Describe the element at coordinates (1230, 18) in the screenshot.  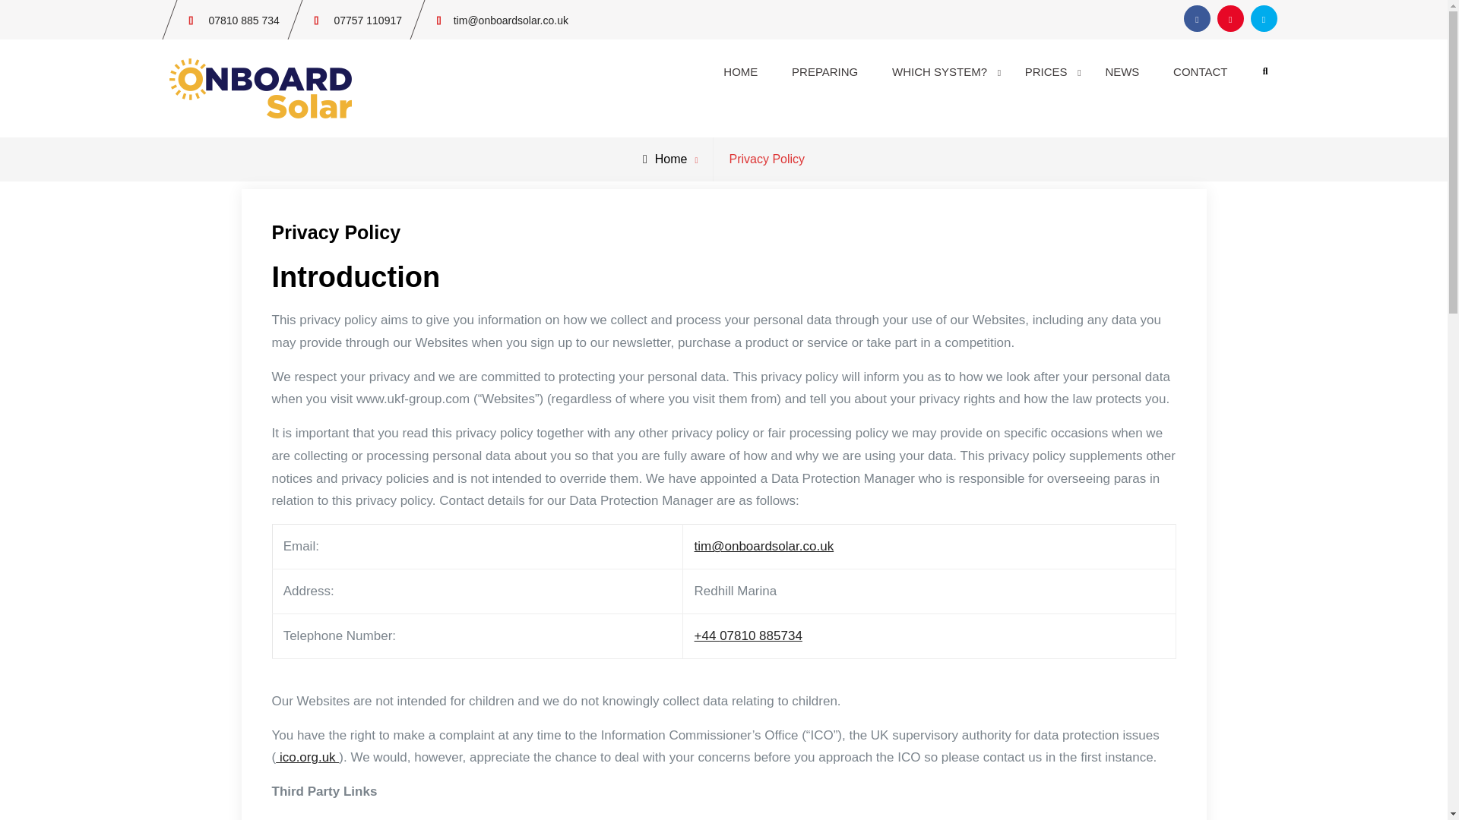
I see `Instagram` at that location.